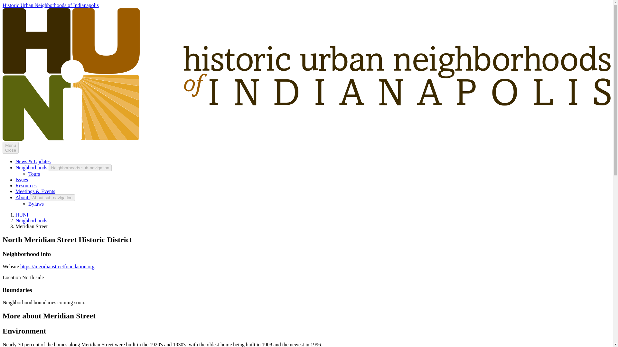 This screenshot has width=618, height=347. What do you see at coordinates (36, 204) in the screenshot?
I see `Bylaws` at bounding box center [36, 204].